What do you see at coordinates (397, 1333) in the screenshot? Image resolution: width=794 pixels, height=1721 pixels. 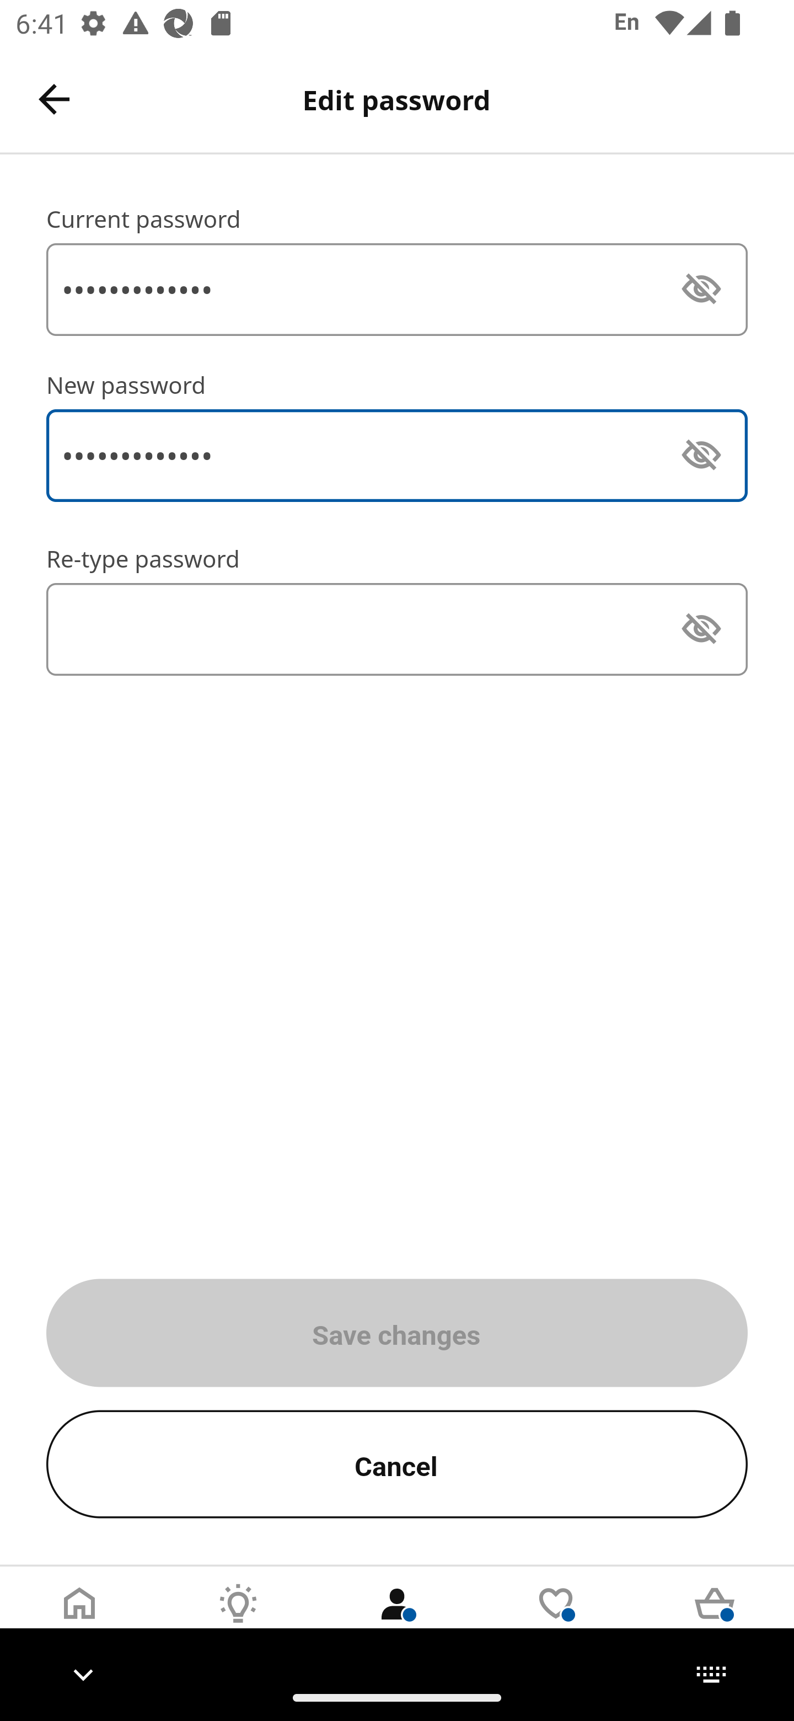 I see `Save changes` at bounding box center [397, 1333].